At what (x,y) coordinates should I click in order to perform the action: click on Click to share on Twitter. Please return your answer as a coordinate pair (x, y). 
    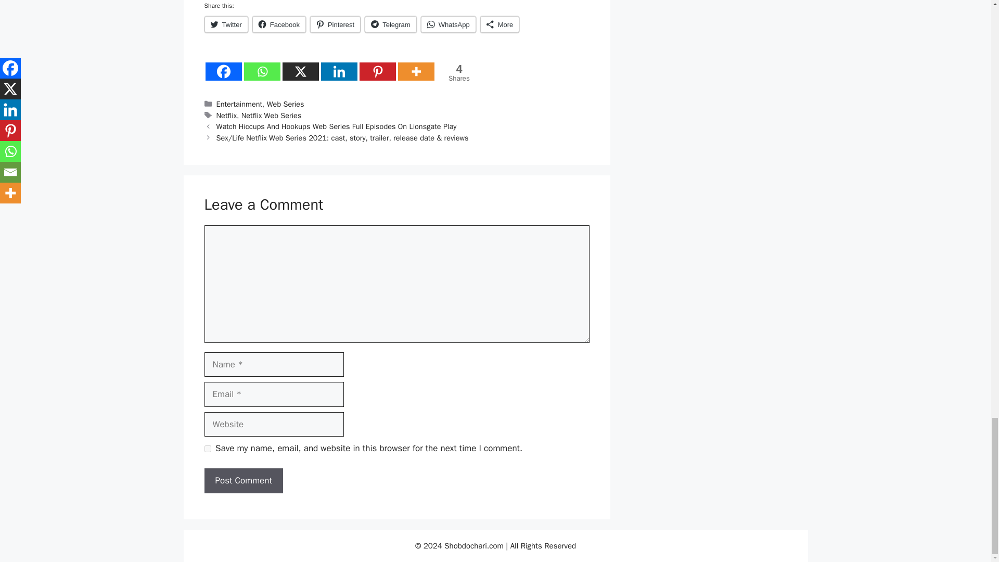
    Looking at the image, I should click on (226, 24).